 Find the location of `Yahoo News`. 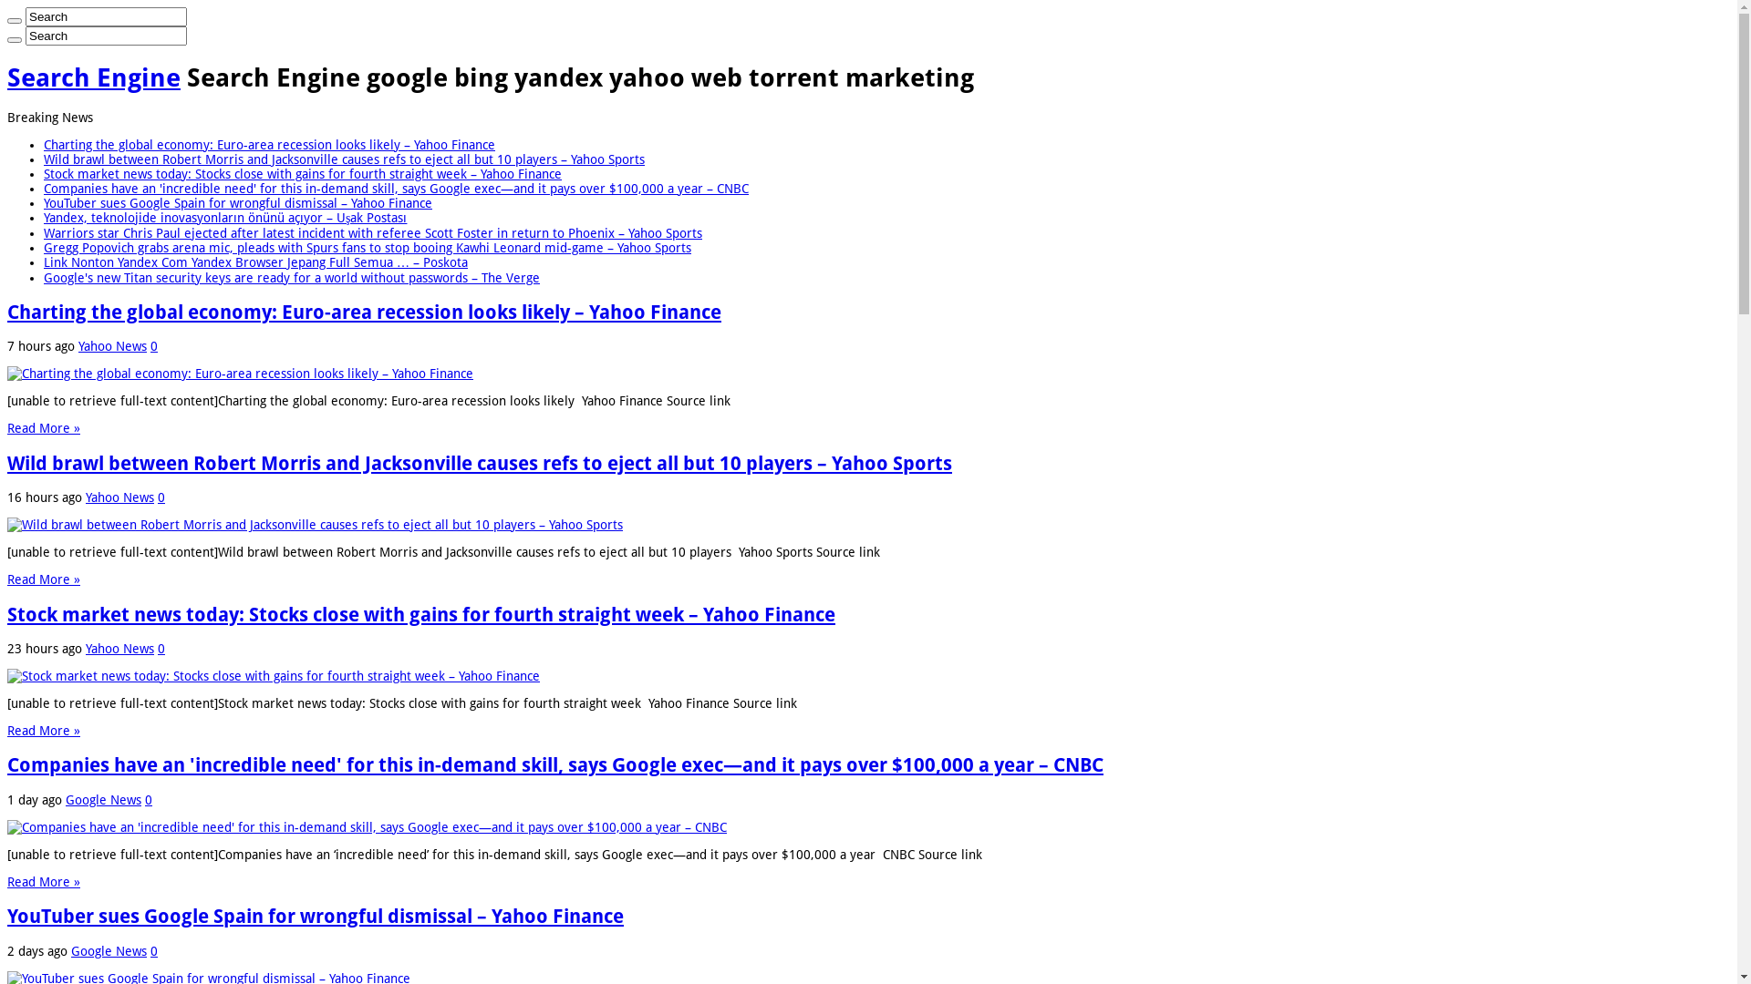

Yahoo News is located at coordinates (113, 346).